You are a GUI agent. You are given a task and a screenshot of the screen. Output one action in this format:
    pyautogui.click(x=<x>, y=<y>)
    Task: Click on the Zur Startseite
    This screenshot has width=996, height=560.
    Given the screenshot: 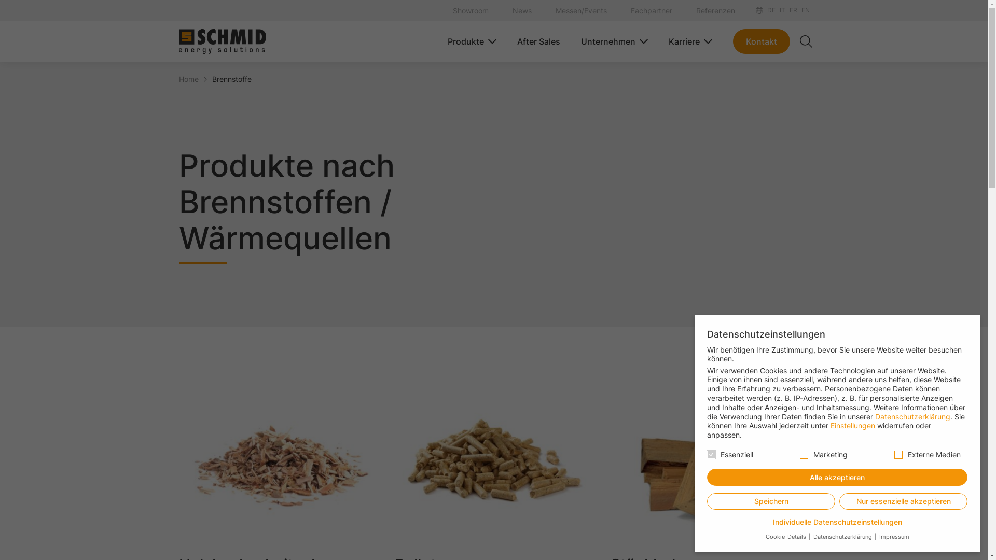 What is the action you would take?
    pyautogui.click(x=222, y=41)
    